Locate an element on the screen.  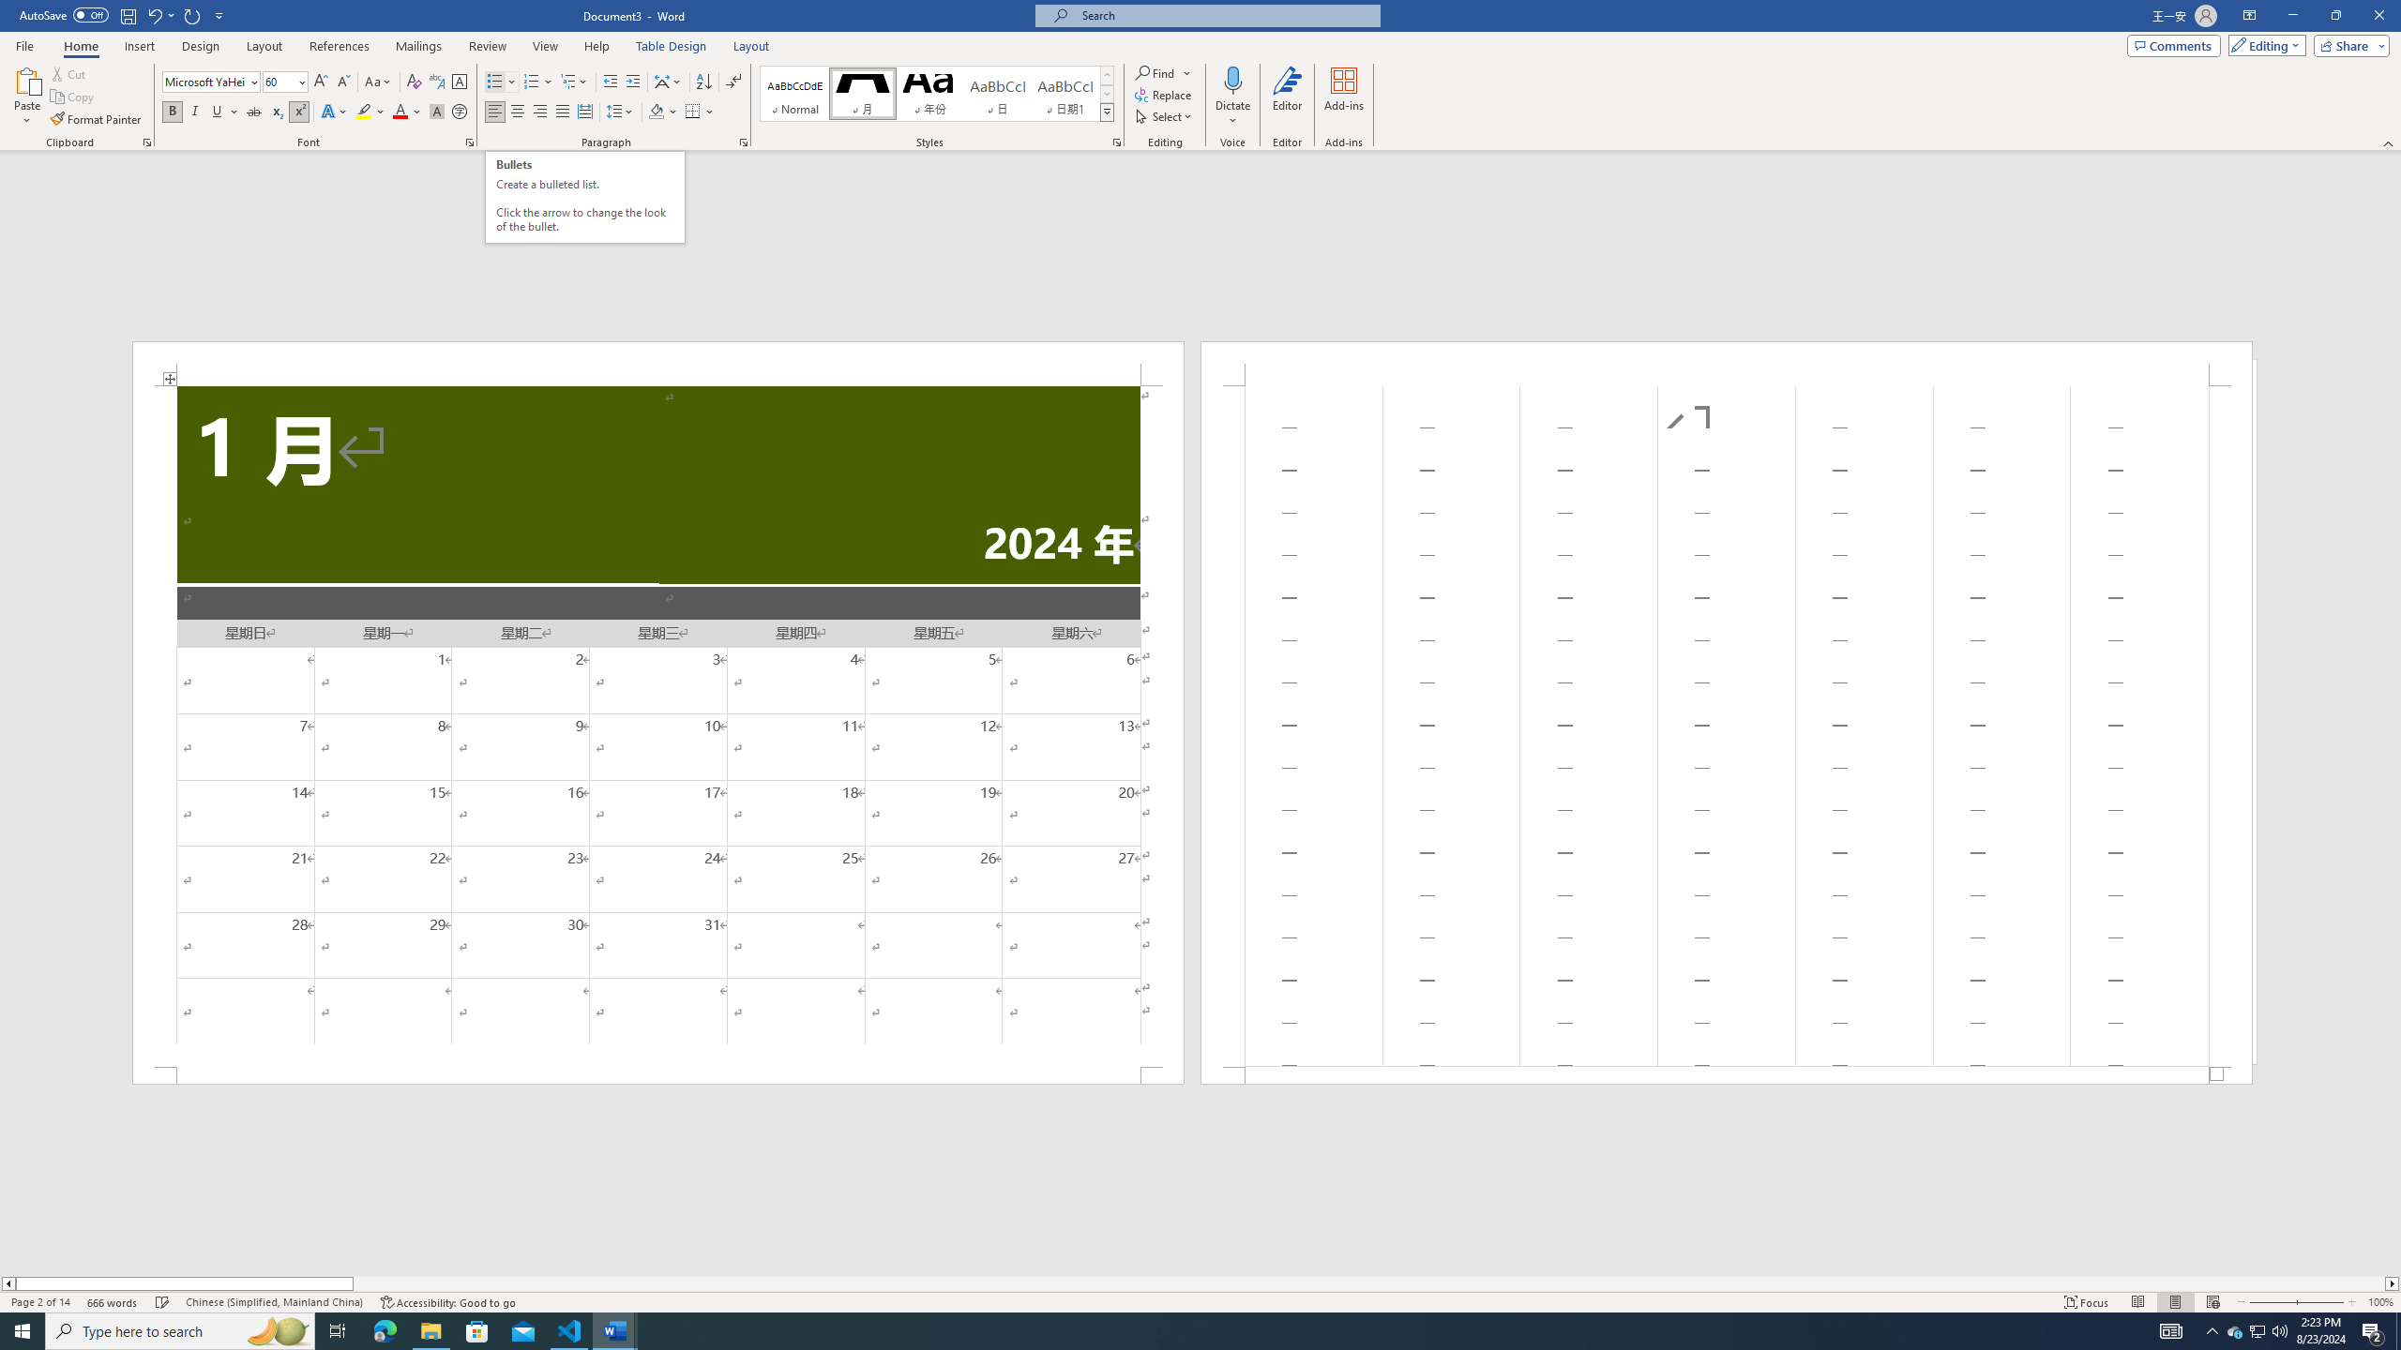
Decrease Indent is located at coordinates (612, 82).